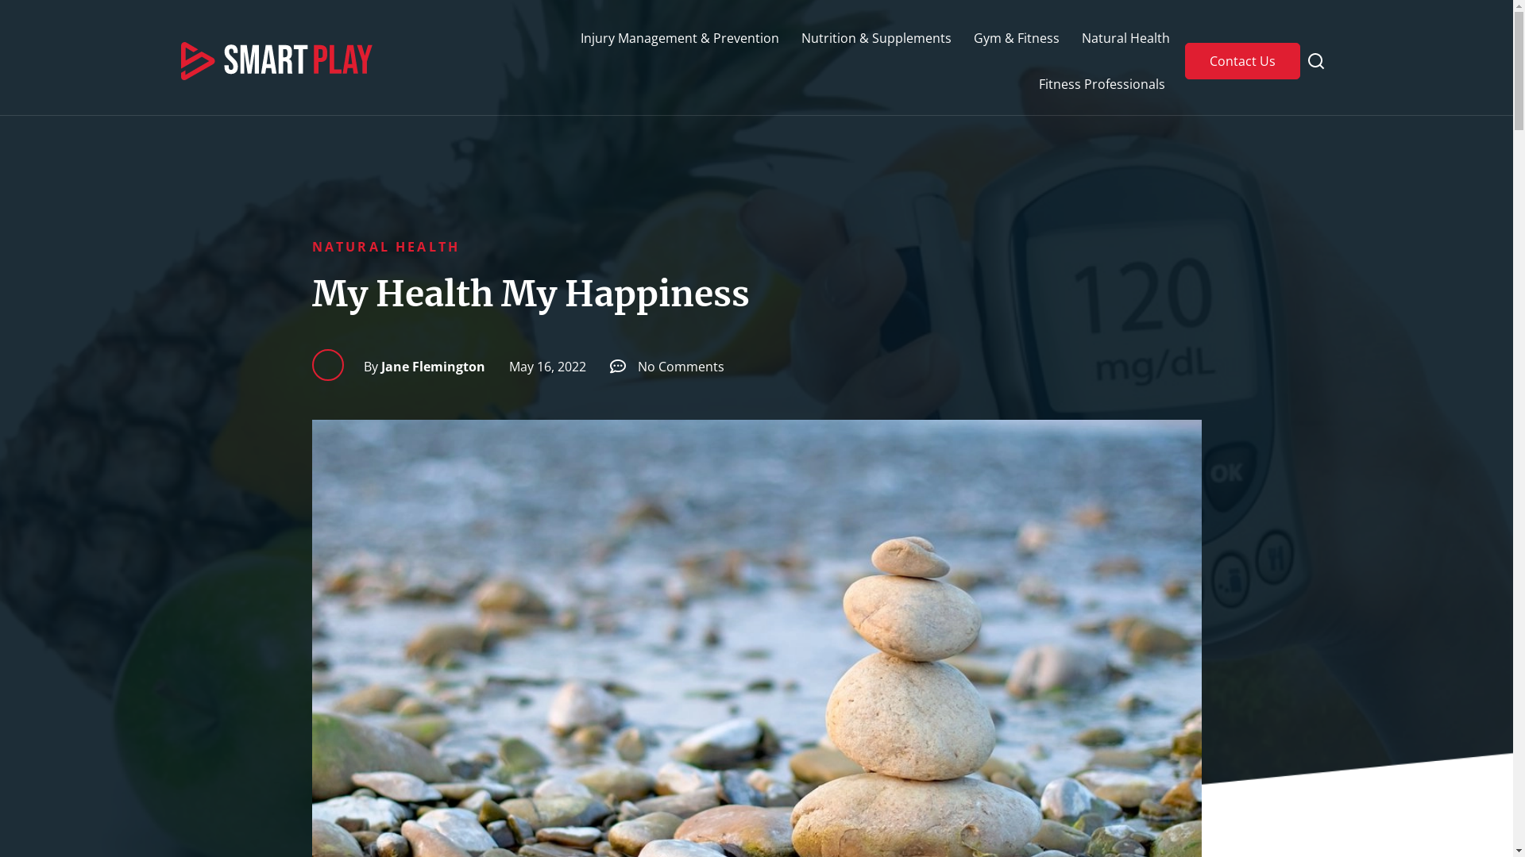 The width and height of the screenshot is (1525, 857). I want to click on No Comments, so click(667, 367).